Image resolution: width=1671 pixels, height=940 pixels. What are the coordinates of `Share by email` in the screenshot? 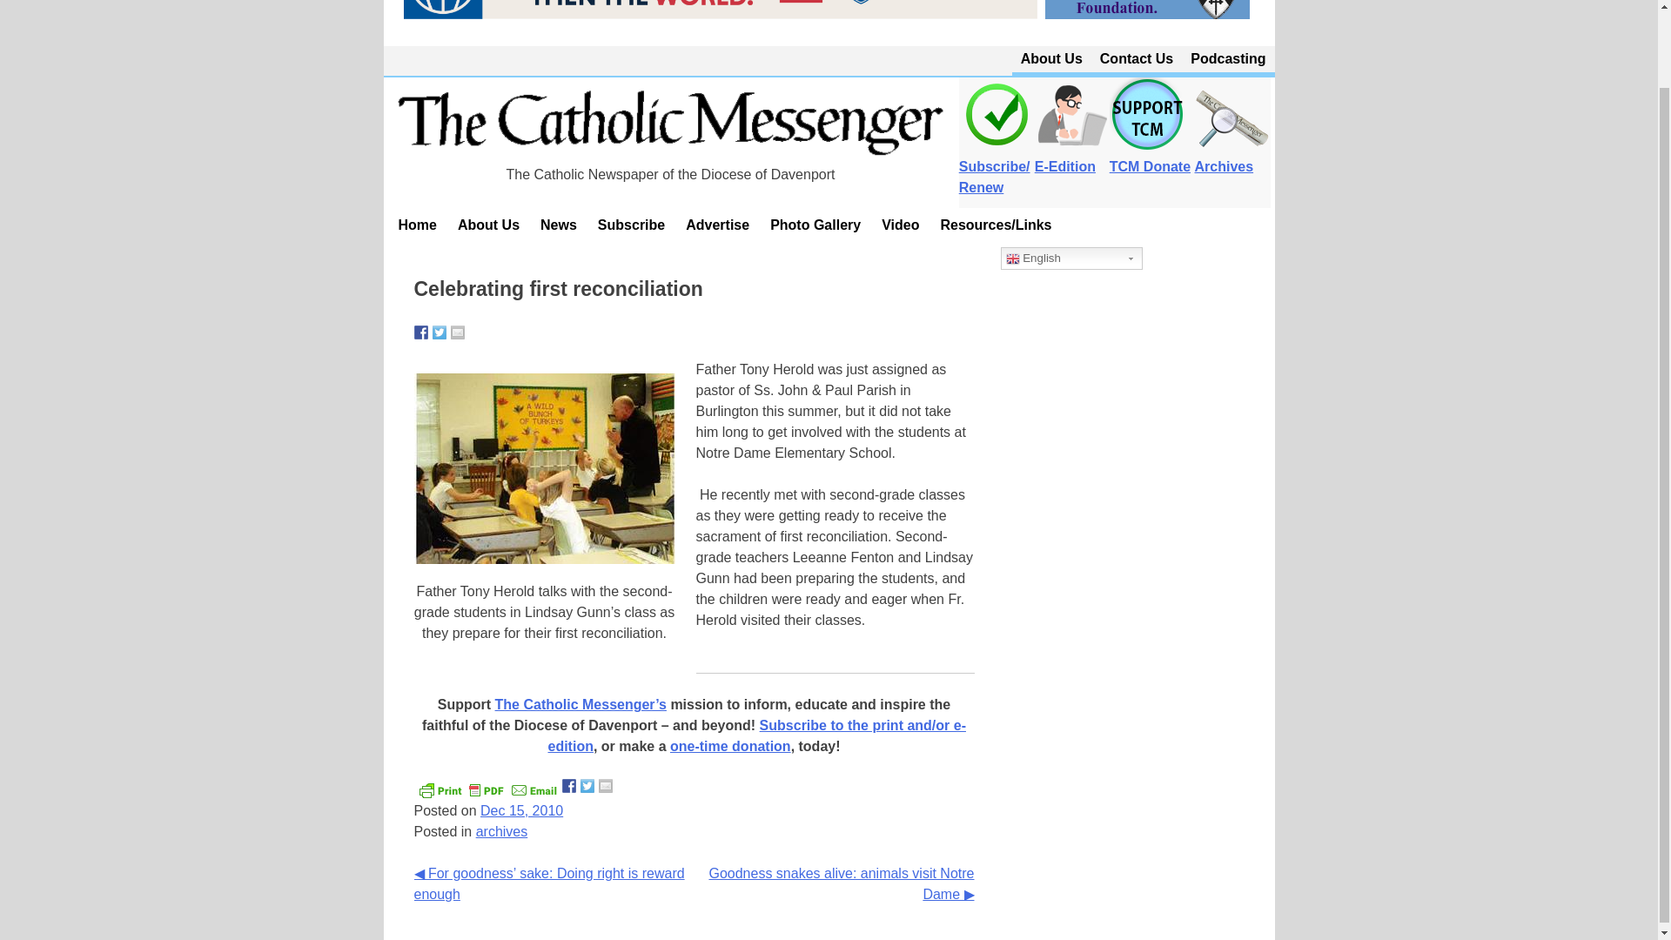 It's located at (606, 786).